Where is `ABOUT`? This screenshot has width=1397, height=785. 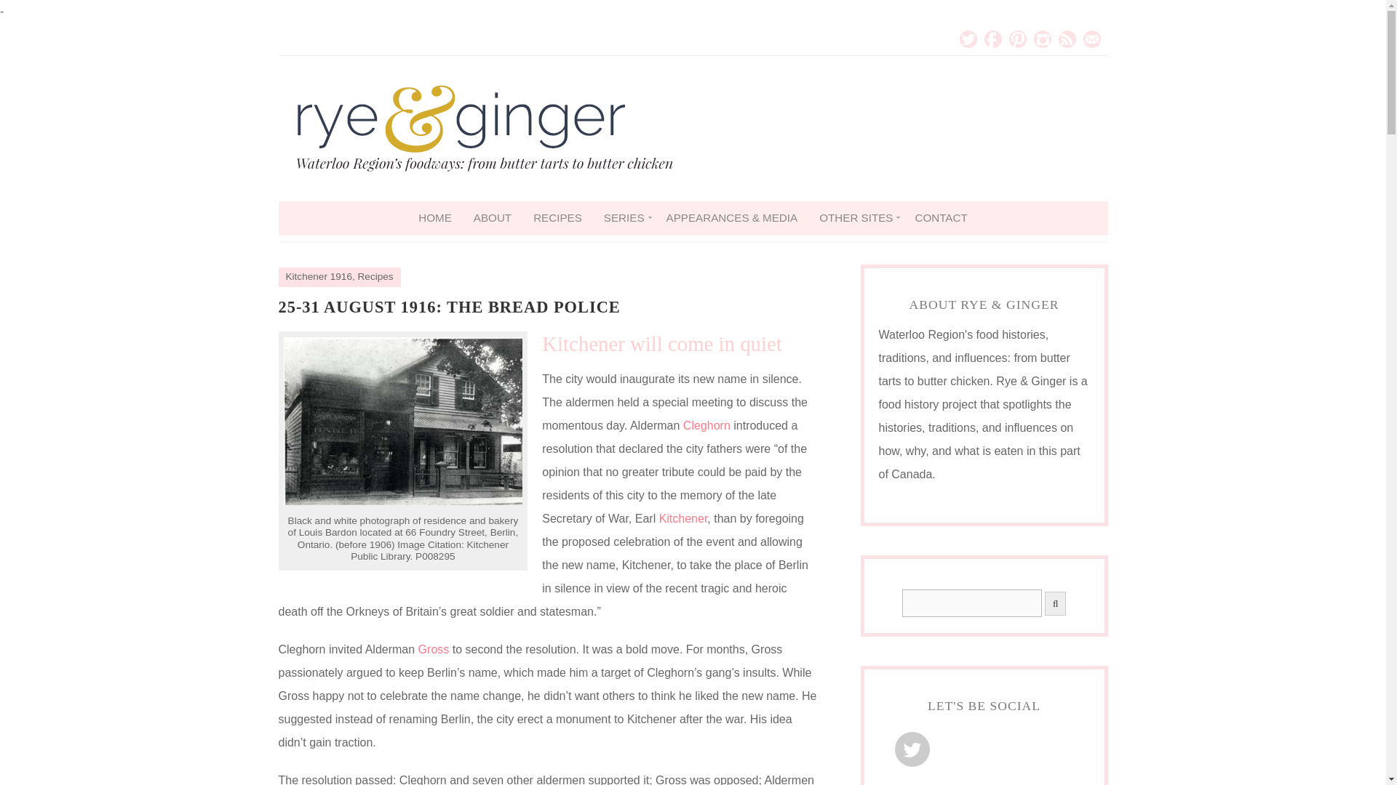
ABOUT is located at coordinates (492, 217).